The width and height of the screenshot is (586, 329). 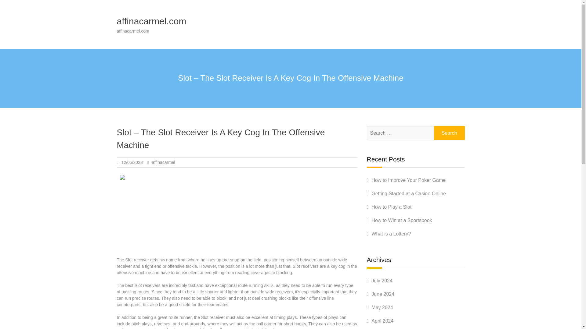 What do you see at coordinates (382, 308) in the screenshot?
I see `May 2024` at bounding box center [382, 308].